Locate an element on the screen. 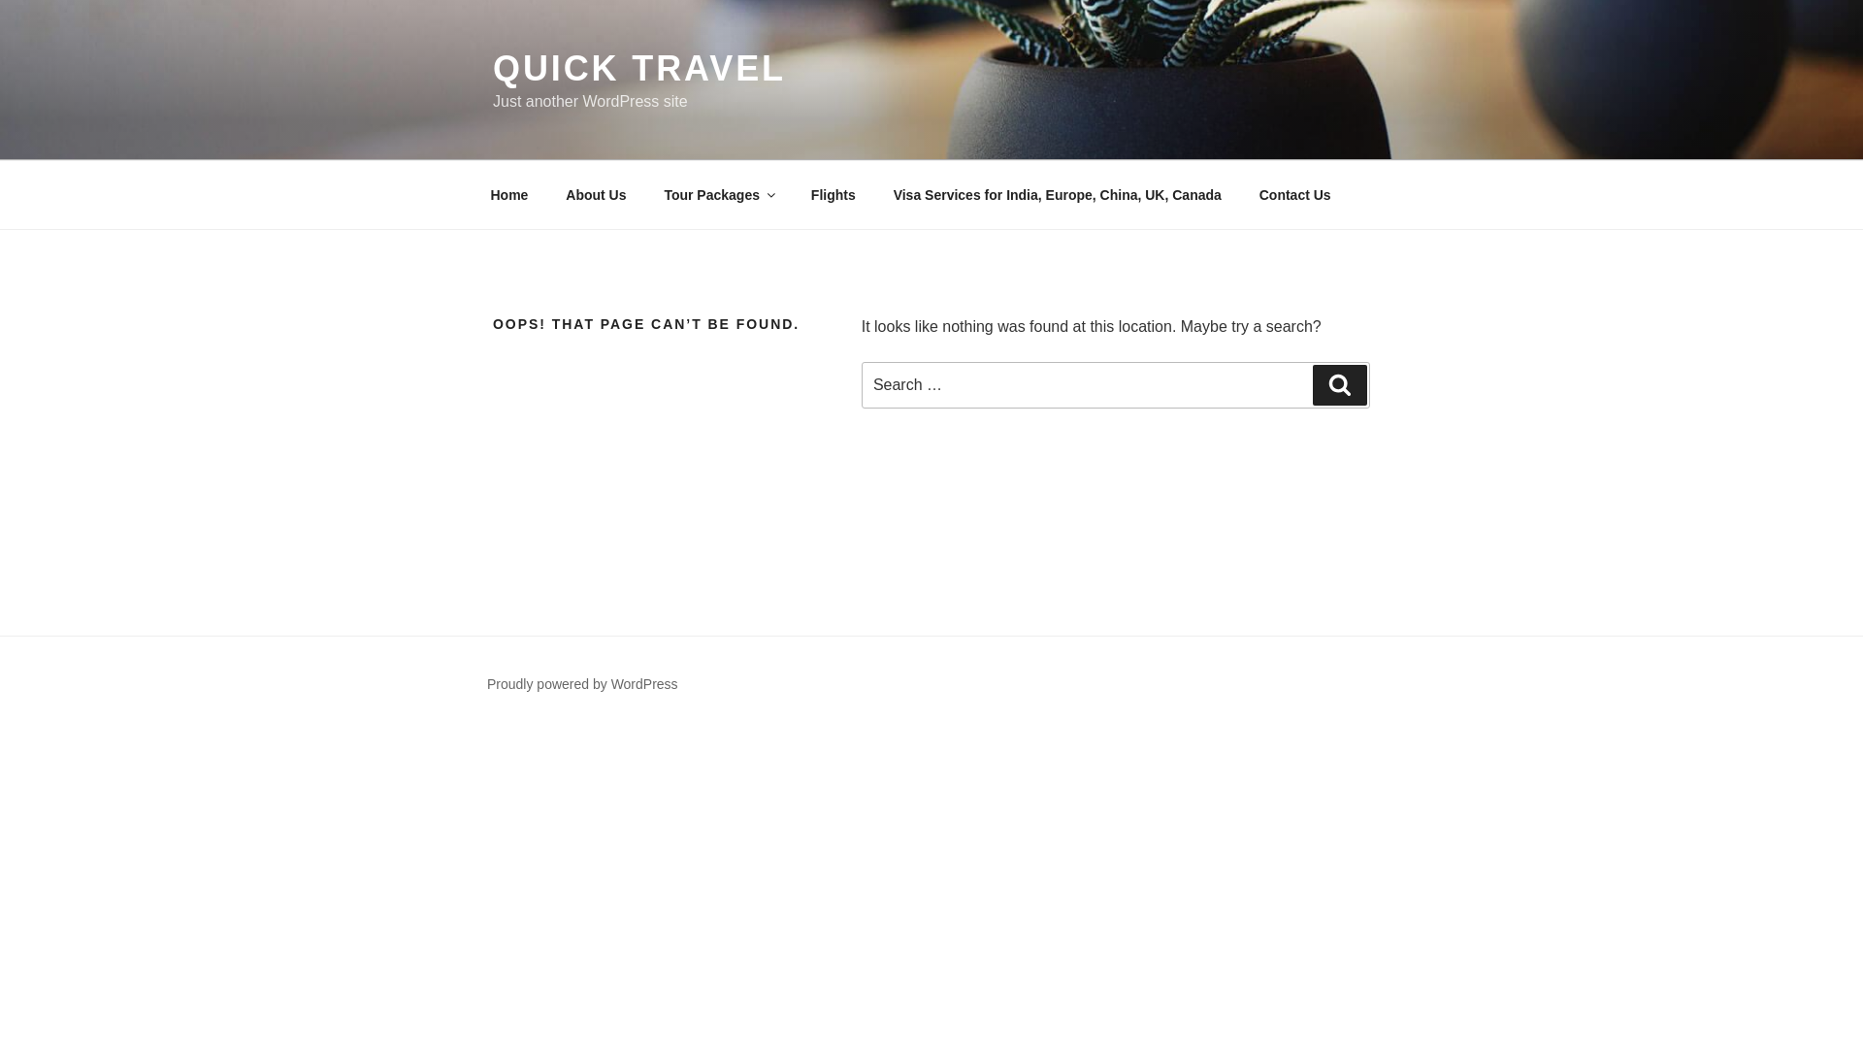  Home is located at coordinates (508, 194).